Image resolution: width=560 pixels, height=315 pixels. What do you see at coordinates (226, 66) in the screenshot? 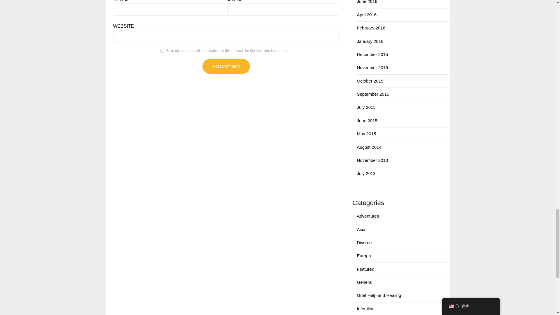
I see `Post Comment` at bounding box center [226, 66].